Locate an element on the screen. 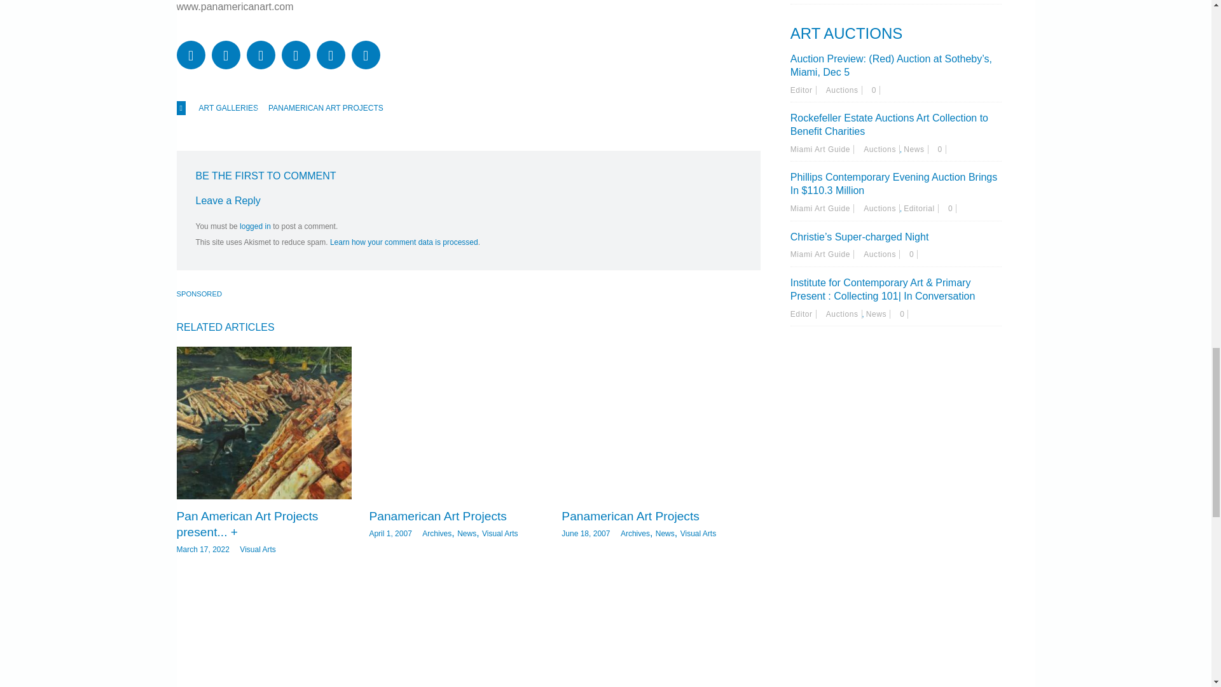  0 is located at coordinates (952, 208).